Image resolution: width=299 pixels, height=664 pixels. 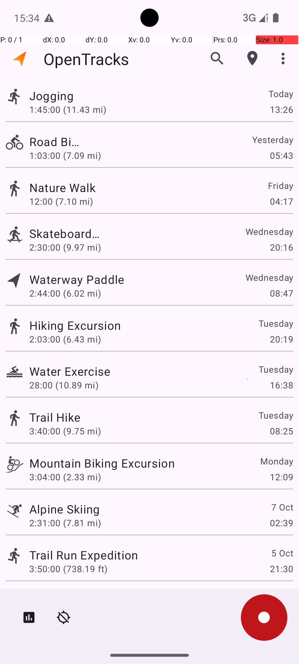 I want to click on Today, so click(x=281, y=94).